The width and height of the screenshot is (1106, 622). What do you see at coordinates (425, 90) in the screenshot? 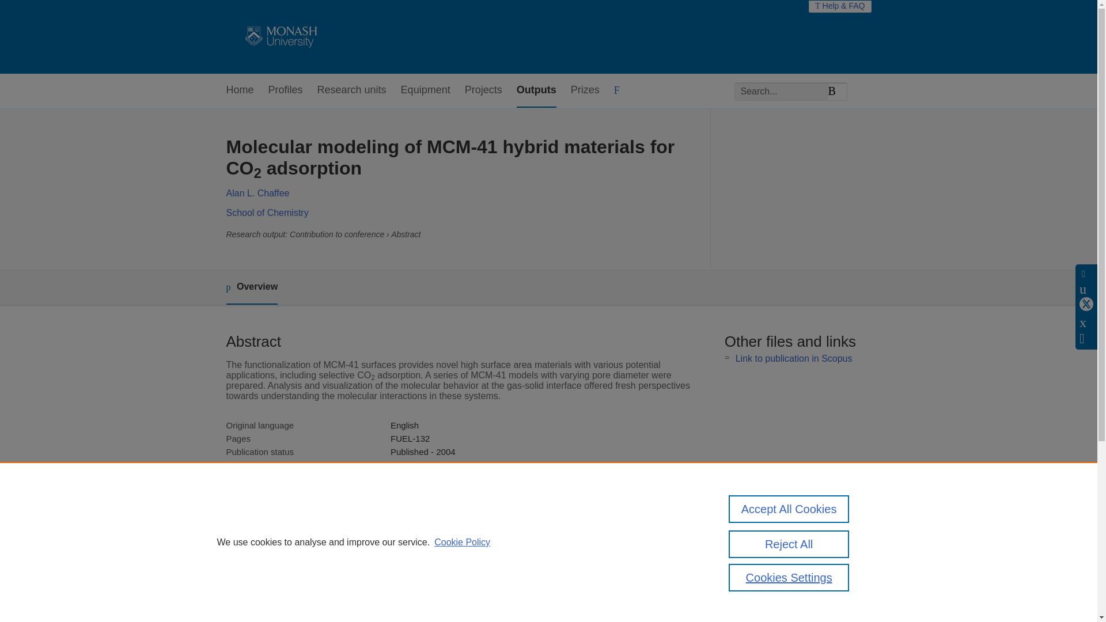
I see `Equipment` at bounding box center [425, 90].